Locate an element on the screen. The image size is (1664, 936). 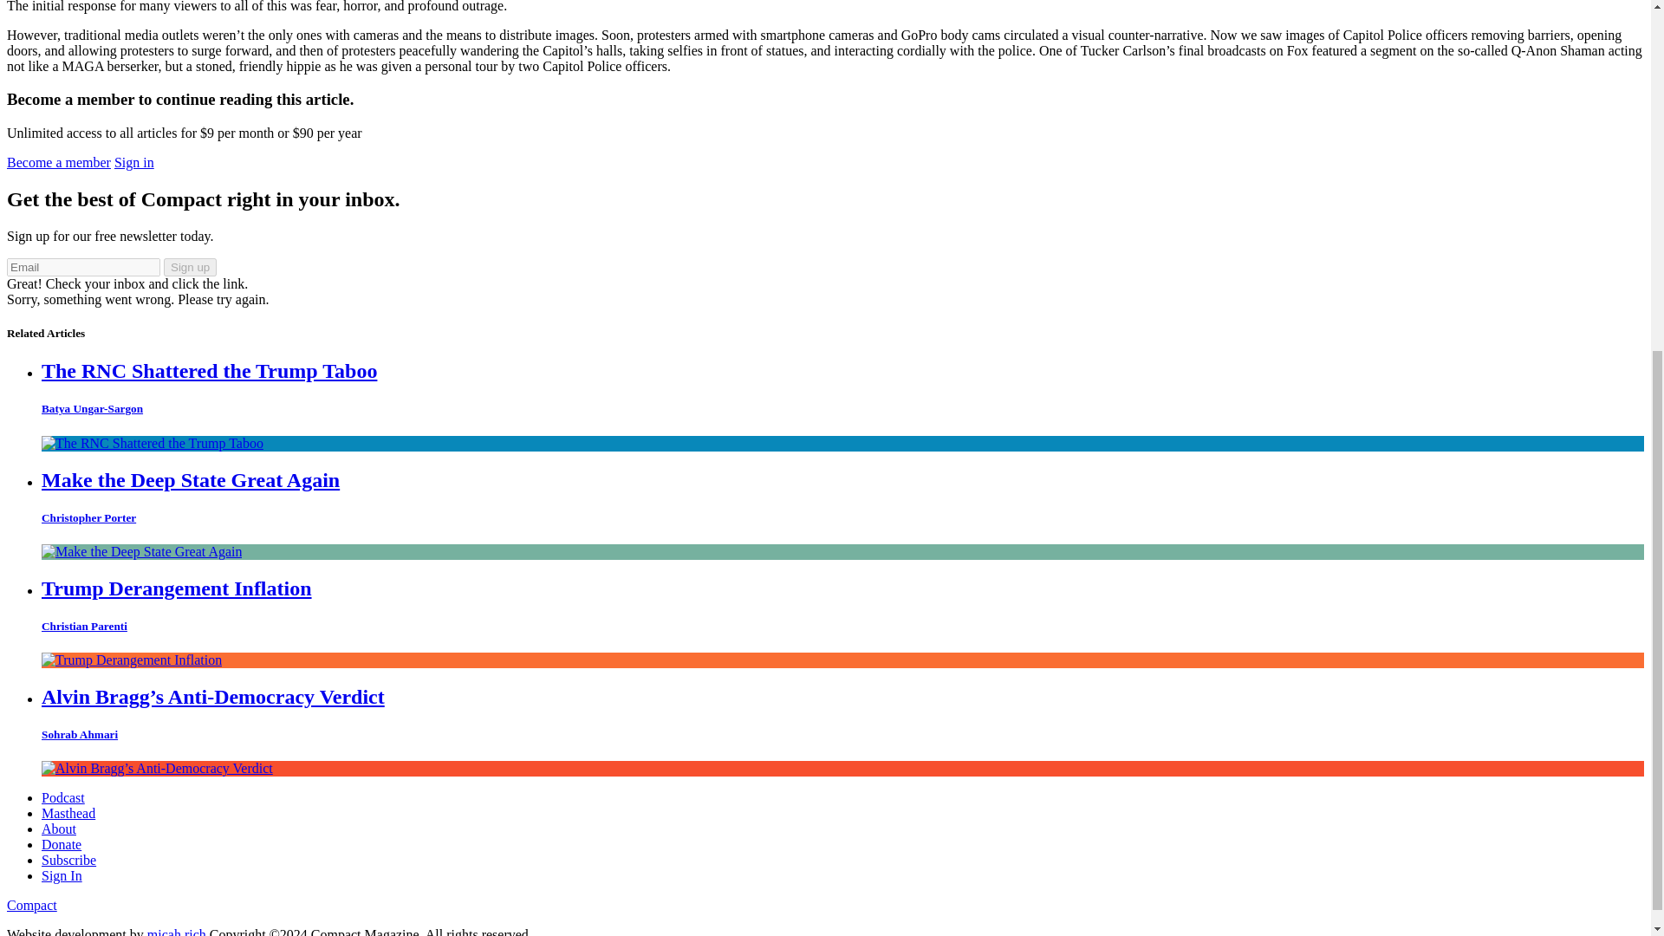
Sign In is located at coordinates (62, 875).